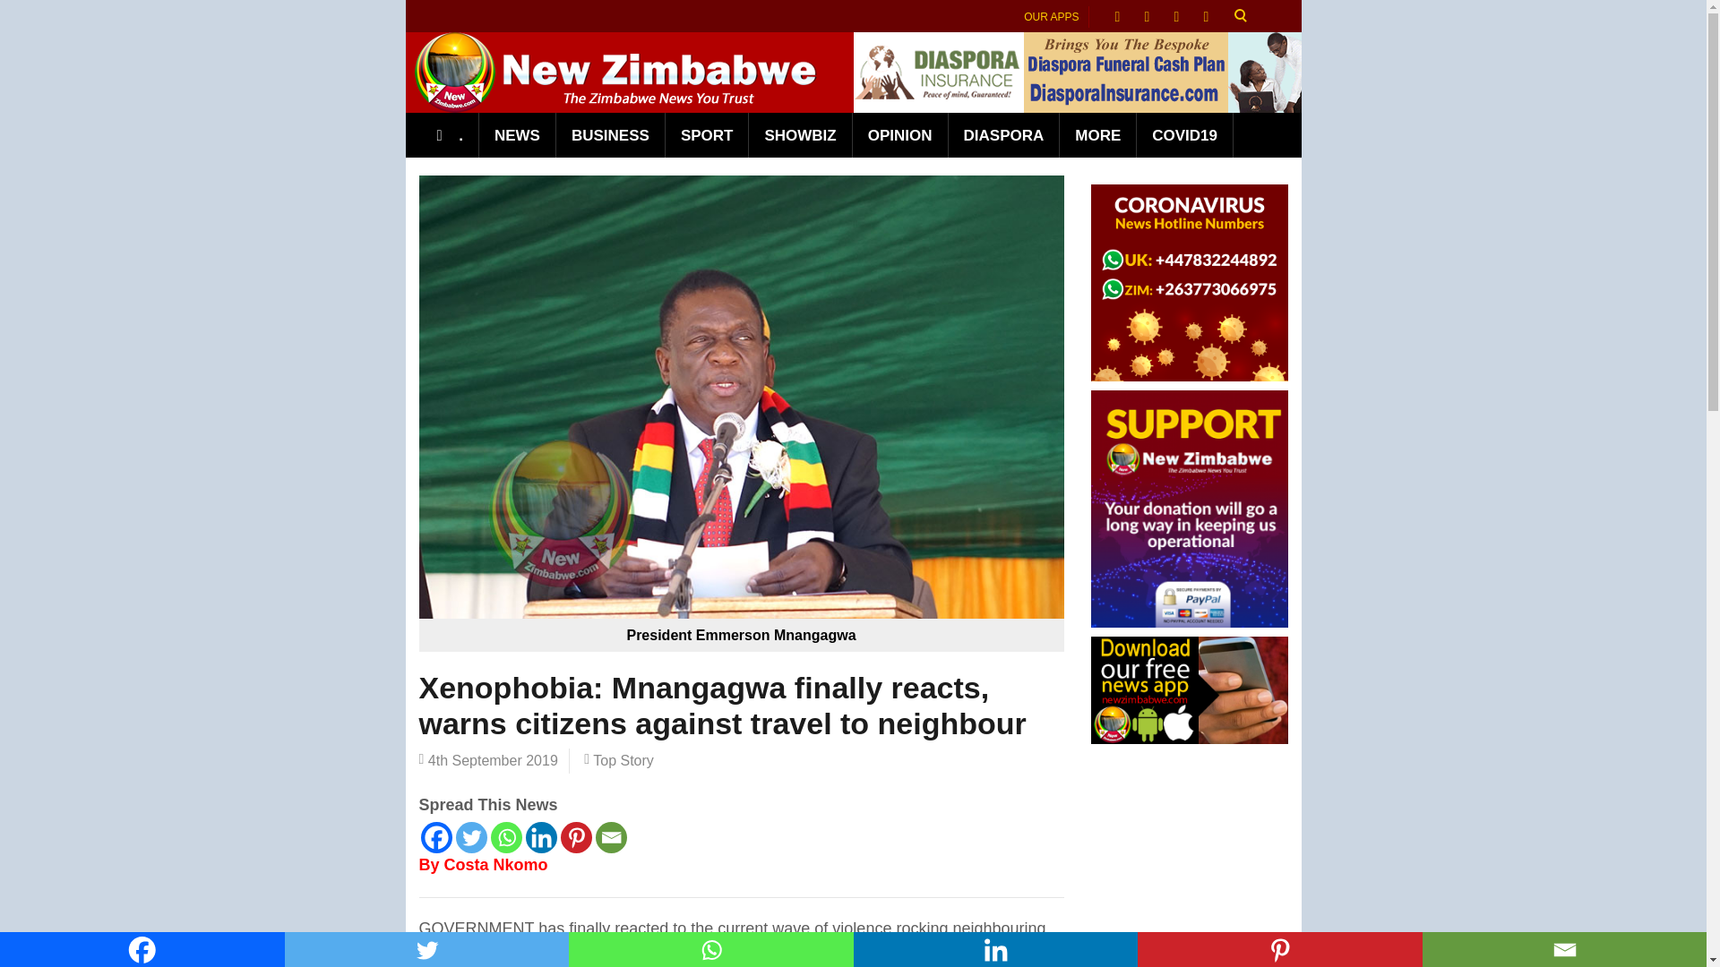  I want to click on  ., so click(450, 135).